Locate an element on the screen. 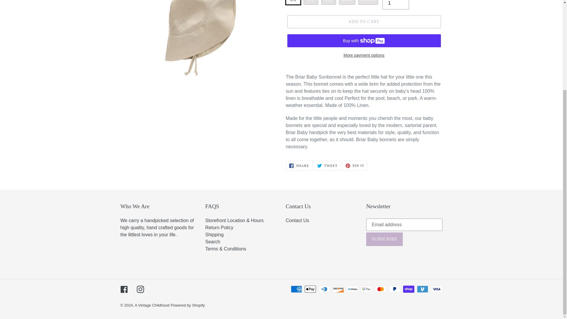 The height and width of the screenshot is (319, 567). 1 is located at coordinates (395, 5).